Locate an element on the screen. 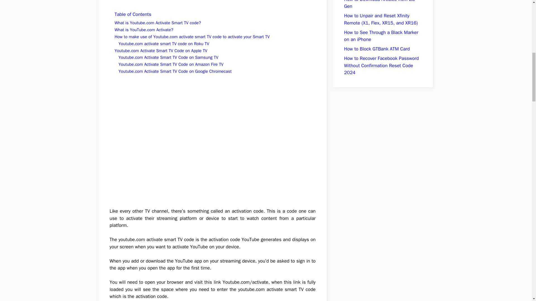 This screenshot has width=536, height=301. What is Youtube.com Activate Smart TV code? is located at coordinates (158, 23).